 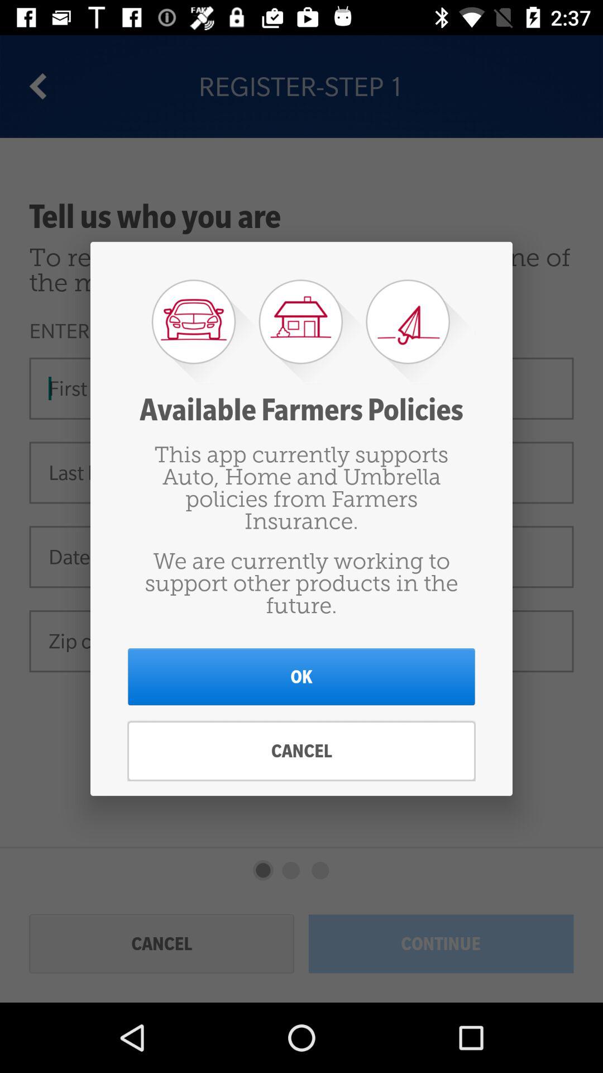 I want to click on tap icon below the we are currently item, so click(x=301, y=676).